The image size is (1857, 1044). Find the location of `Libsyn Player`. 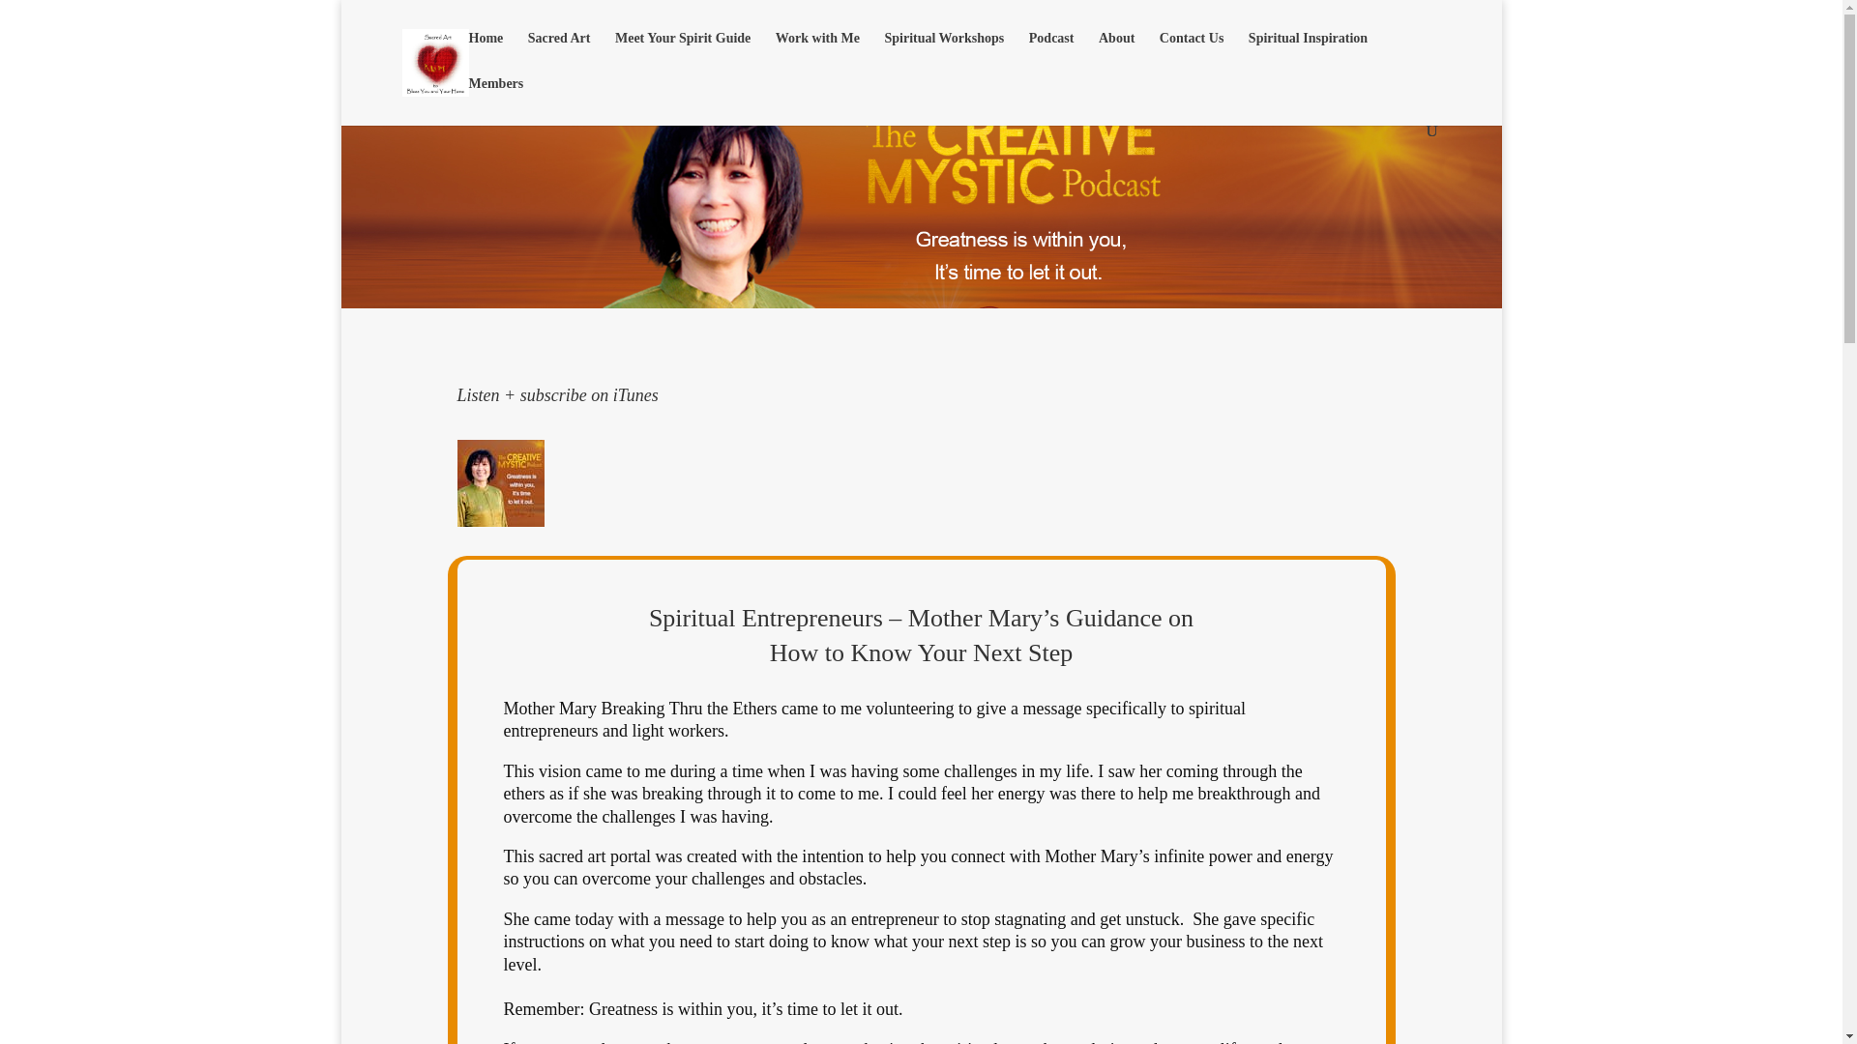

Libsyn Player is located at coordinates (921, 483).